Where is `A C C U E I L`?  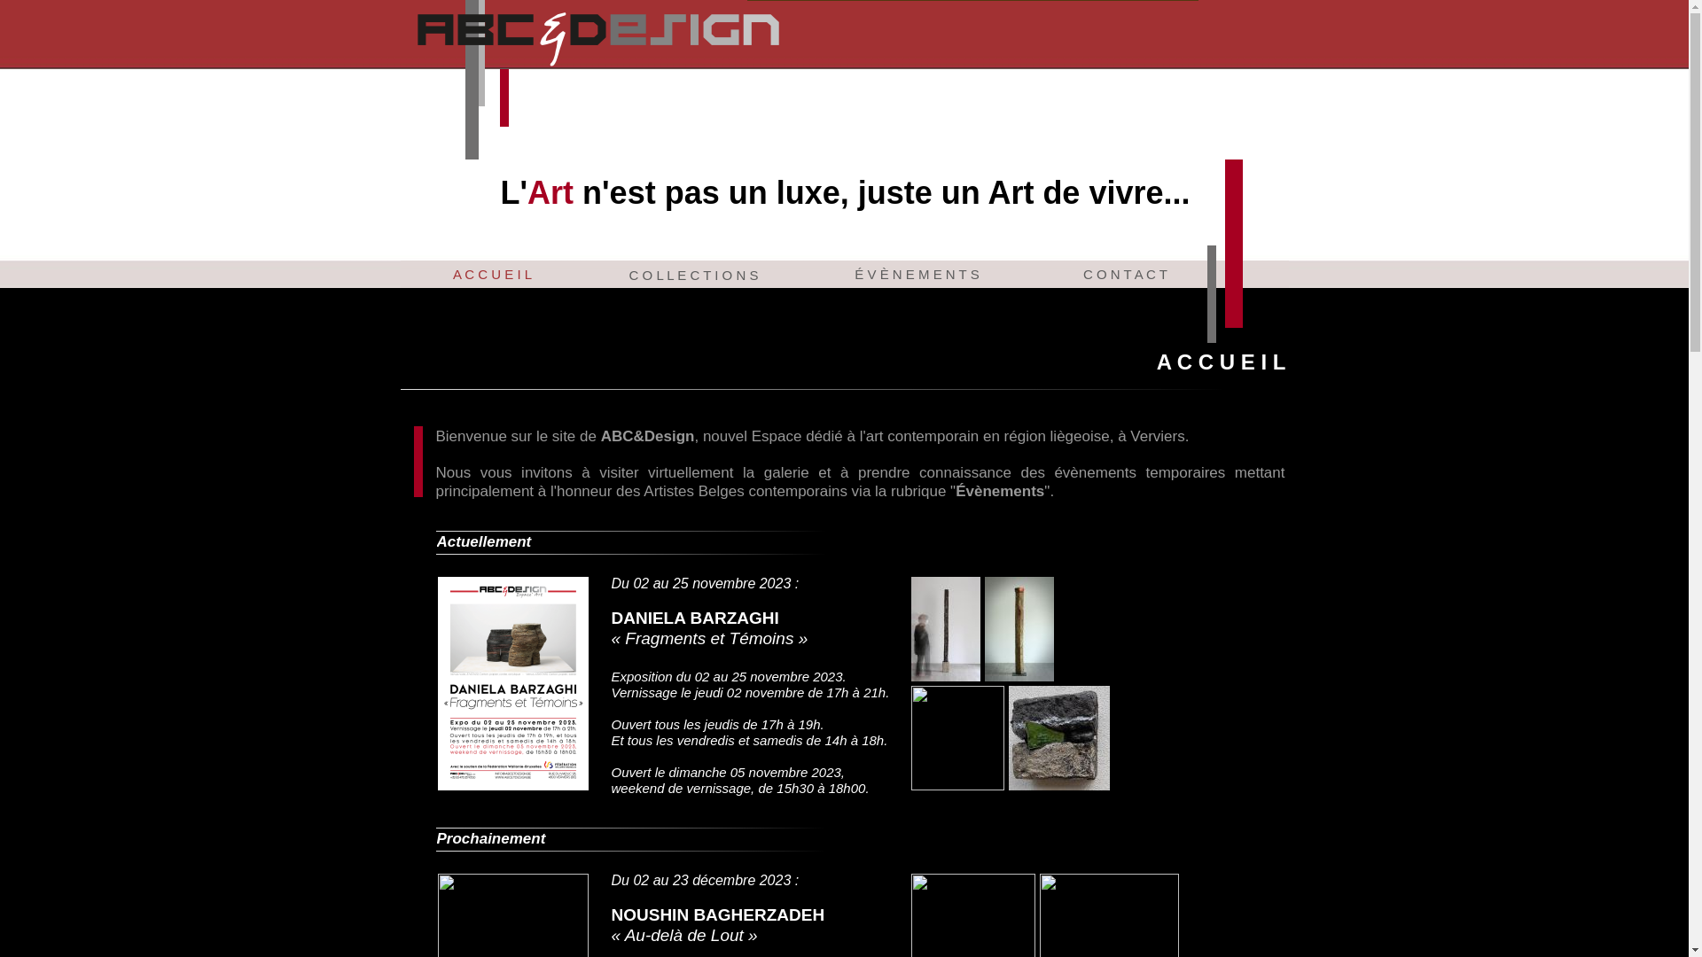 A C C U E I L is located at coordinates (491, 274).